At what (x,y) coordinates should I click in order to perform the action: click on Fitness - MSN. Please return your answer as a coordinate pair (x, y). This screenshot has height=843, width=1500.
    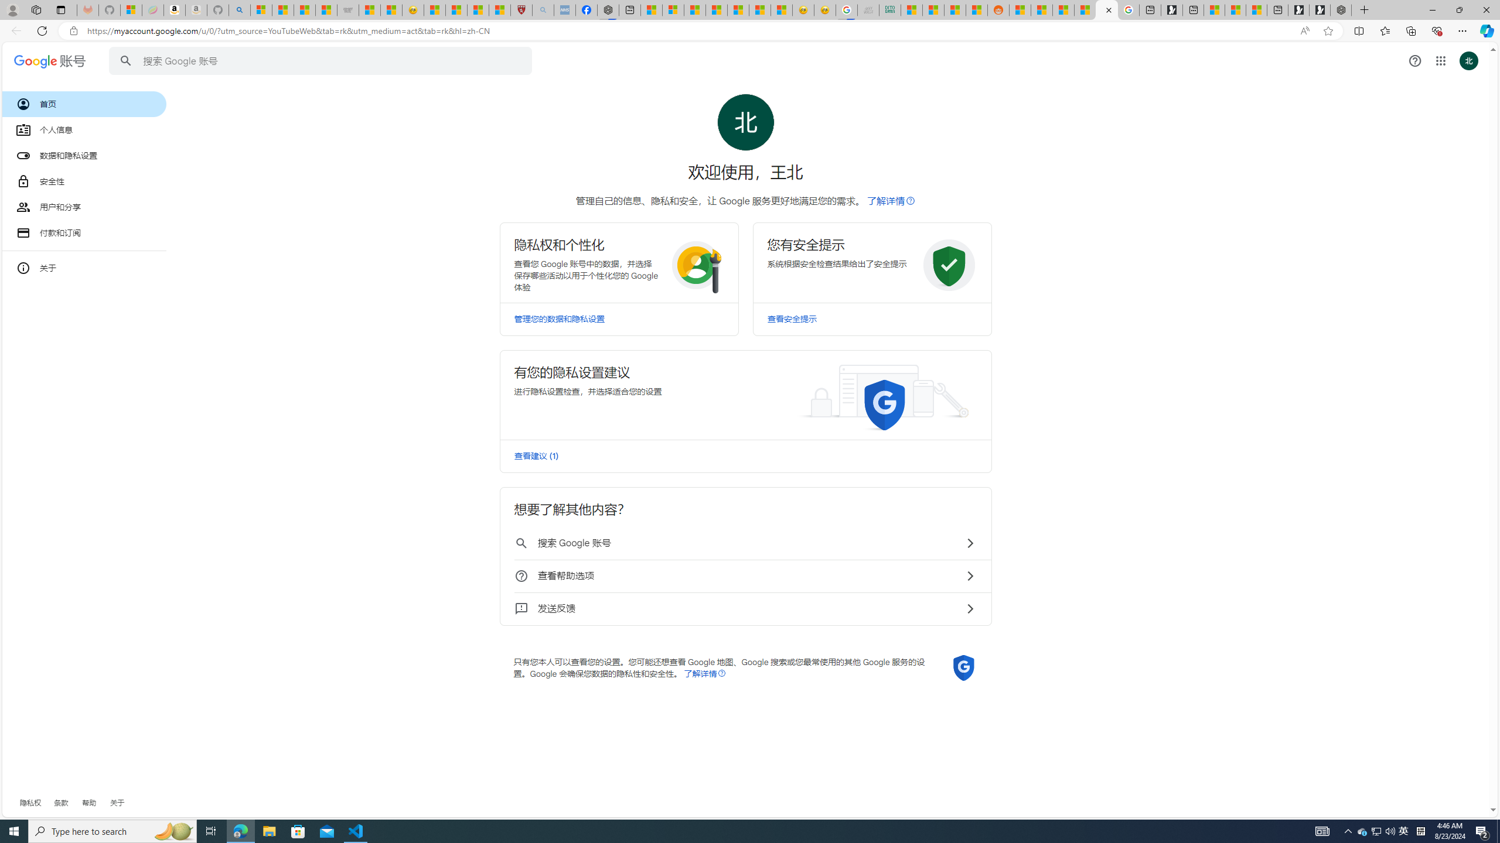
    Looking at the image, I should click on (738, 10).